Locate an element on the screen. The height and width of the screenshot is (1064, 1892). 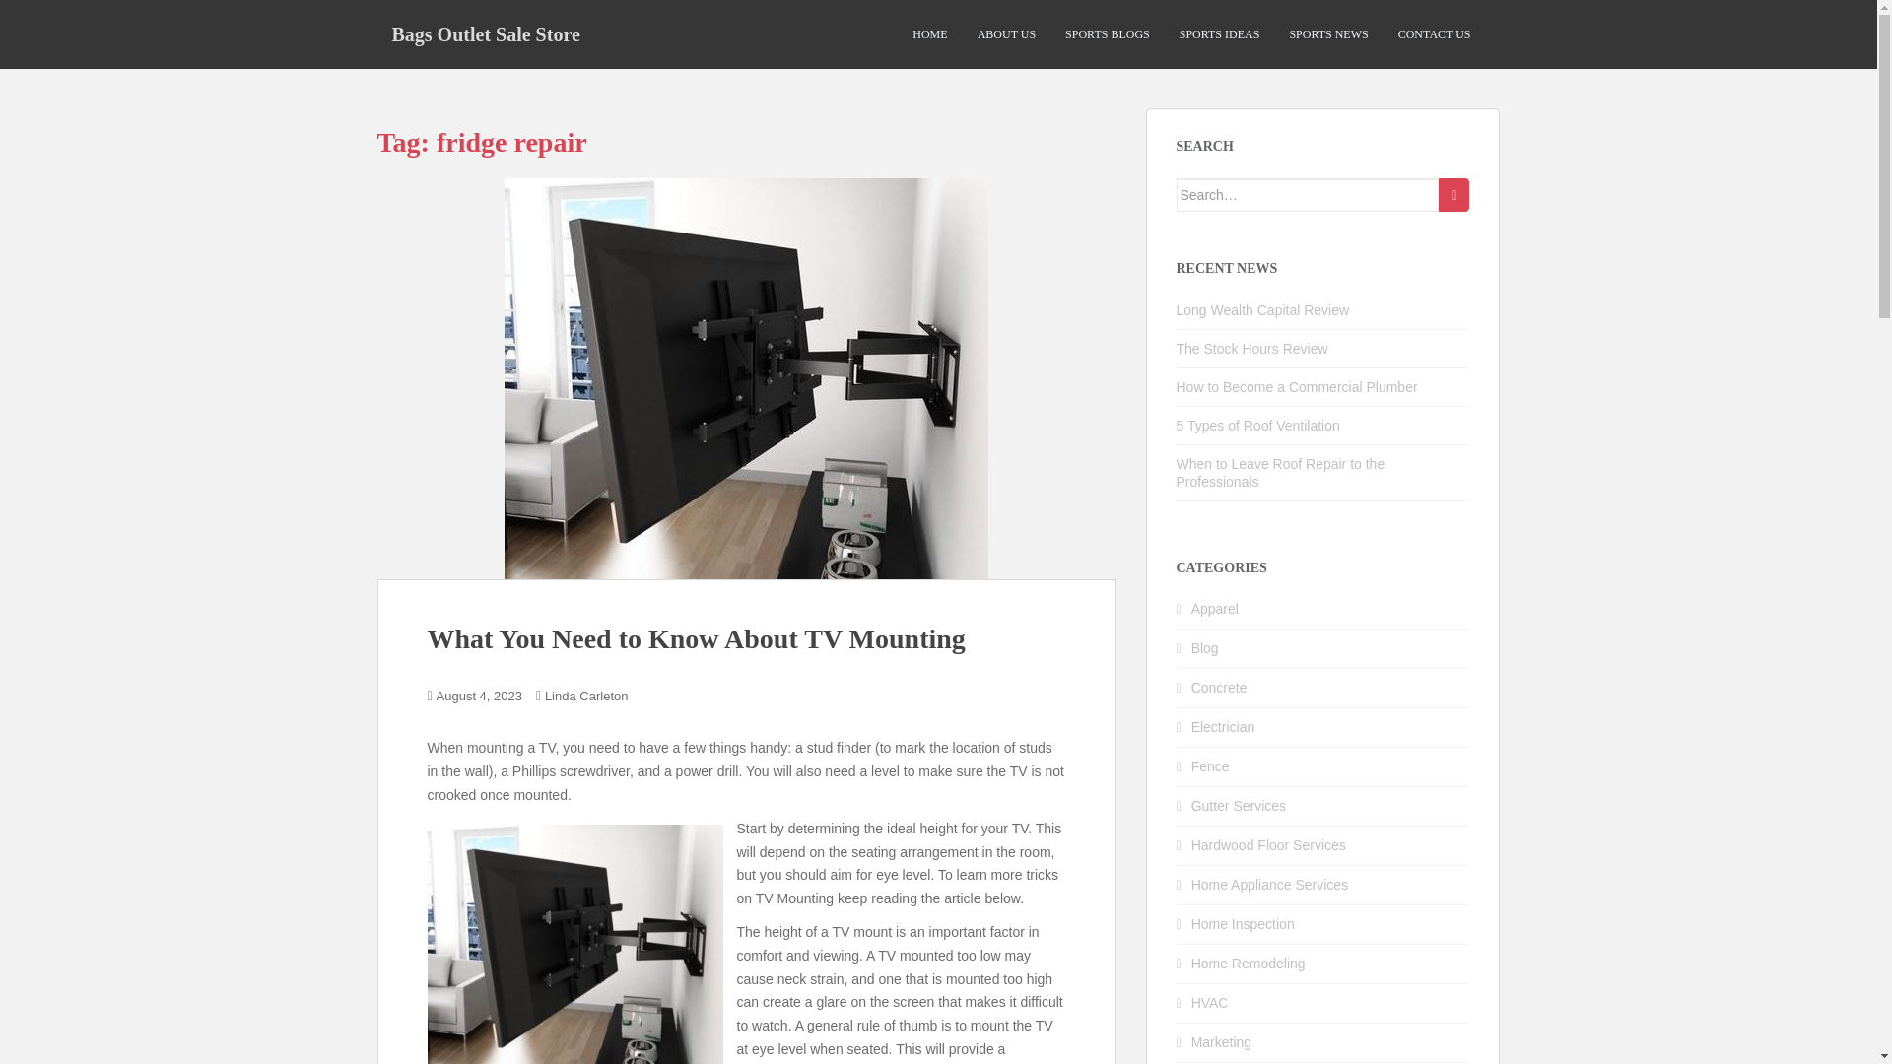
Fence is located at coordinates (1210, 766).